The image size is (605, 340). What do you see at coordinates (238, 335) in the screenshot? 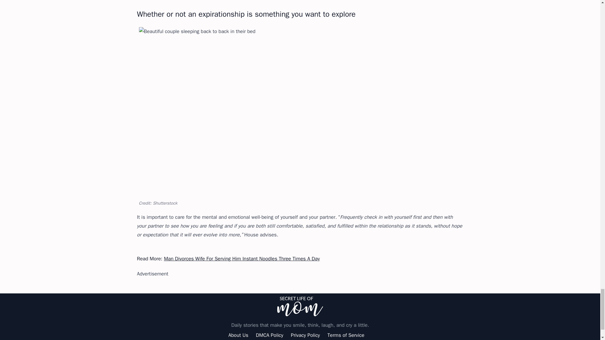
I see `About Us` at bounding box center [238, 335].